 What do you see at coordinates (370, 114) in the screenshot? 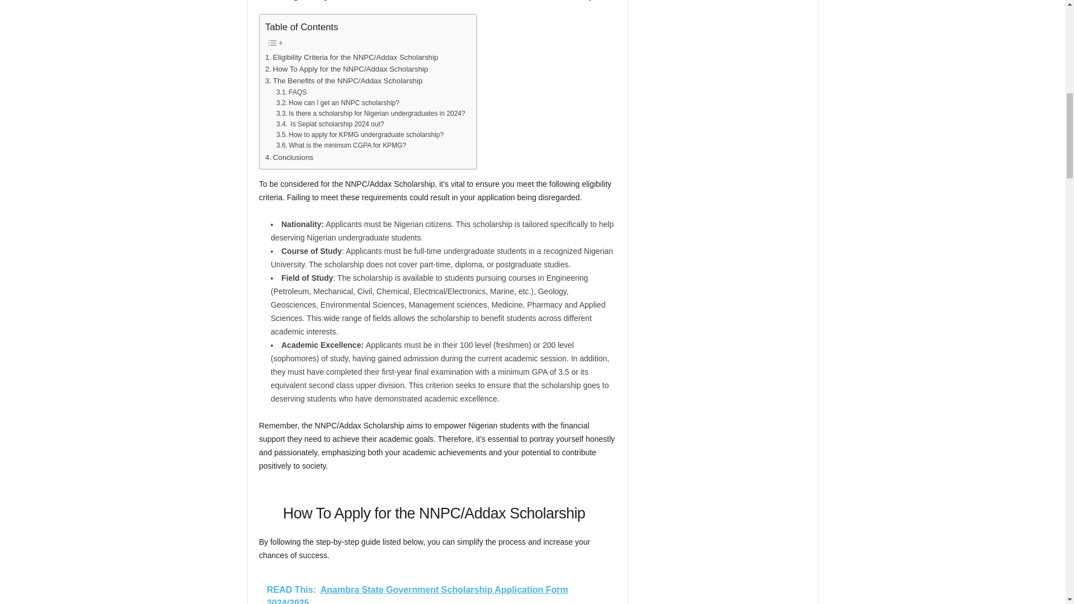
I see `Is there a scholarship for Nigerian undergraduates in 2024?` at bounding box center [370, 114].